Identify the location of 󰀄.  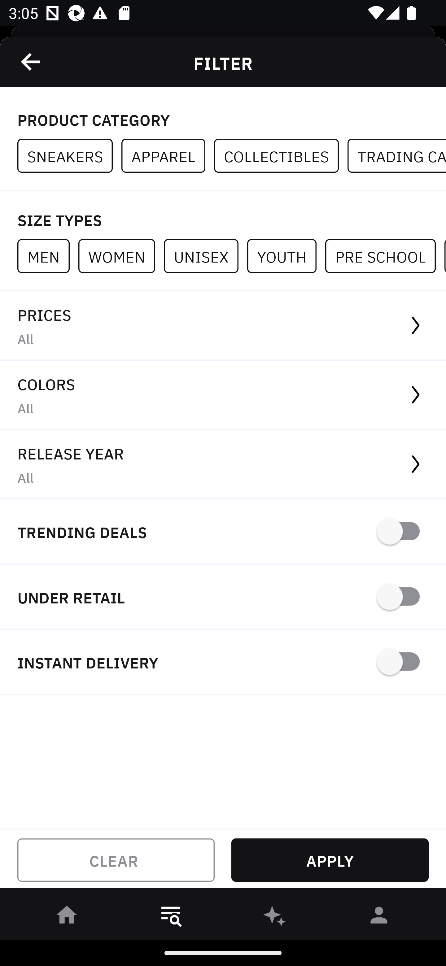
(379, 917).